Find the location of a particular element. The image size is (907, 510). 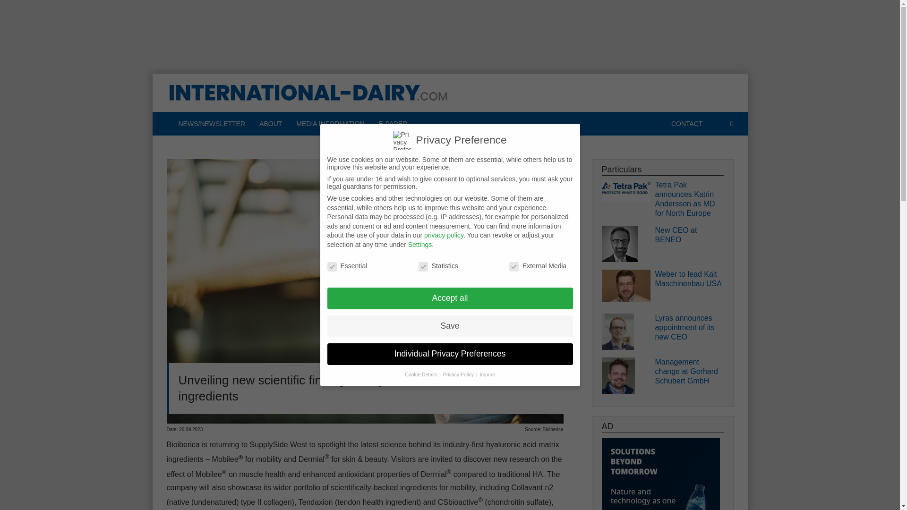

E-PAPER is located at coordinates (393, 124).